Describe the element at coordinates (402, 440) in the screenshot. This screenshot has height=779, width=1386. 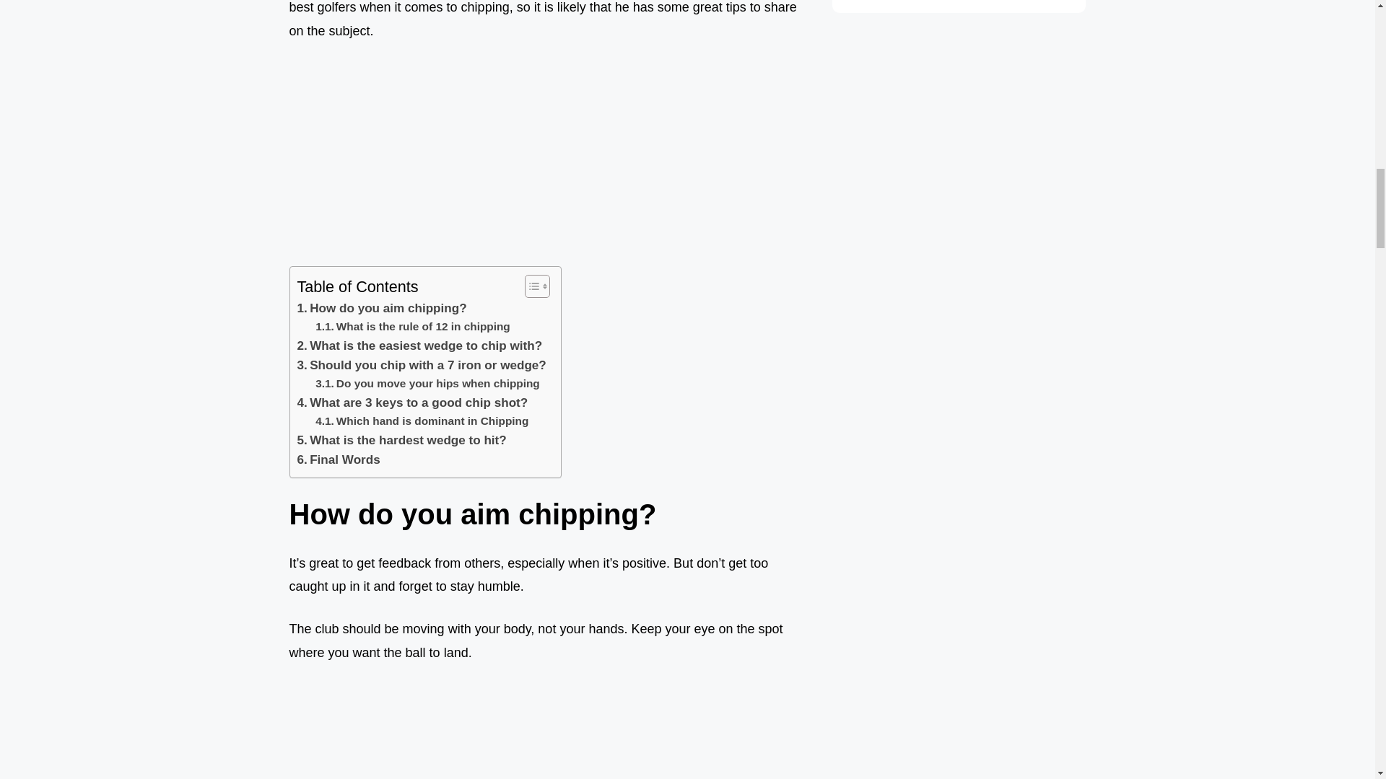
I see `What is the hardest wedge to hit?` at that location.